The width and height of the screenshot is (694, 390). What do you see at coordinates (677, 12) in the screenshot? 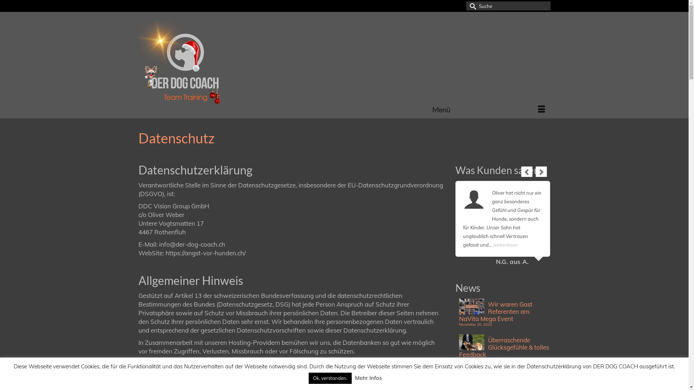
I see `UP` at bounding box center [677, 12].